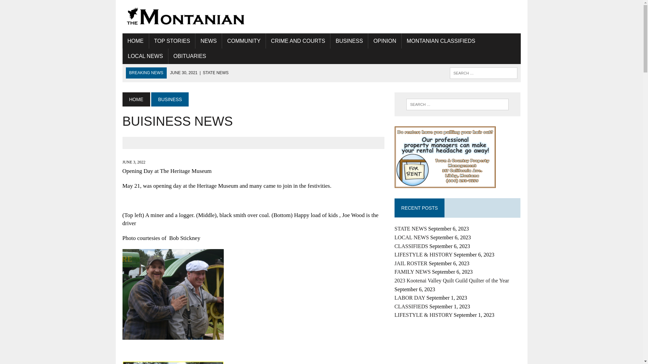 The image size is (648, 364). Describe the element at coordinates (298, 41) in the screenshot. I see `CRIME AND COURTS` at that location.